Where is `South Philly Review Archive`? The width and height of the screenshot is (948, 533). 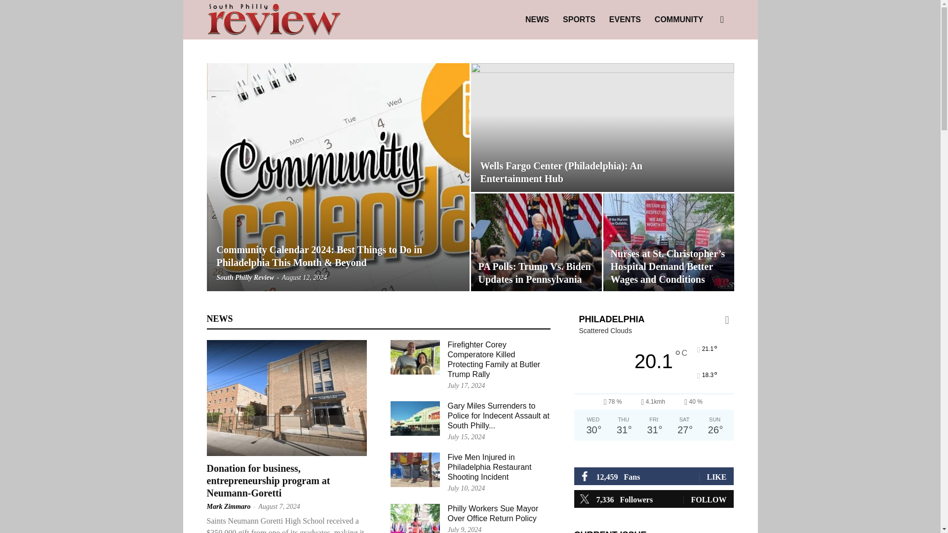
South Philly Review Archive is located at coordinates (274, 20).